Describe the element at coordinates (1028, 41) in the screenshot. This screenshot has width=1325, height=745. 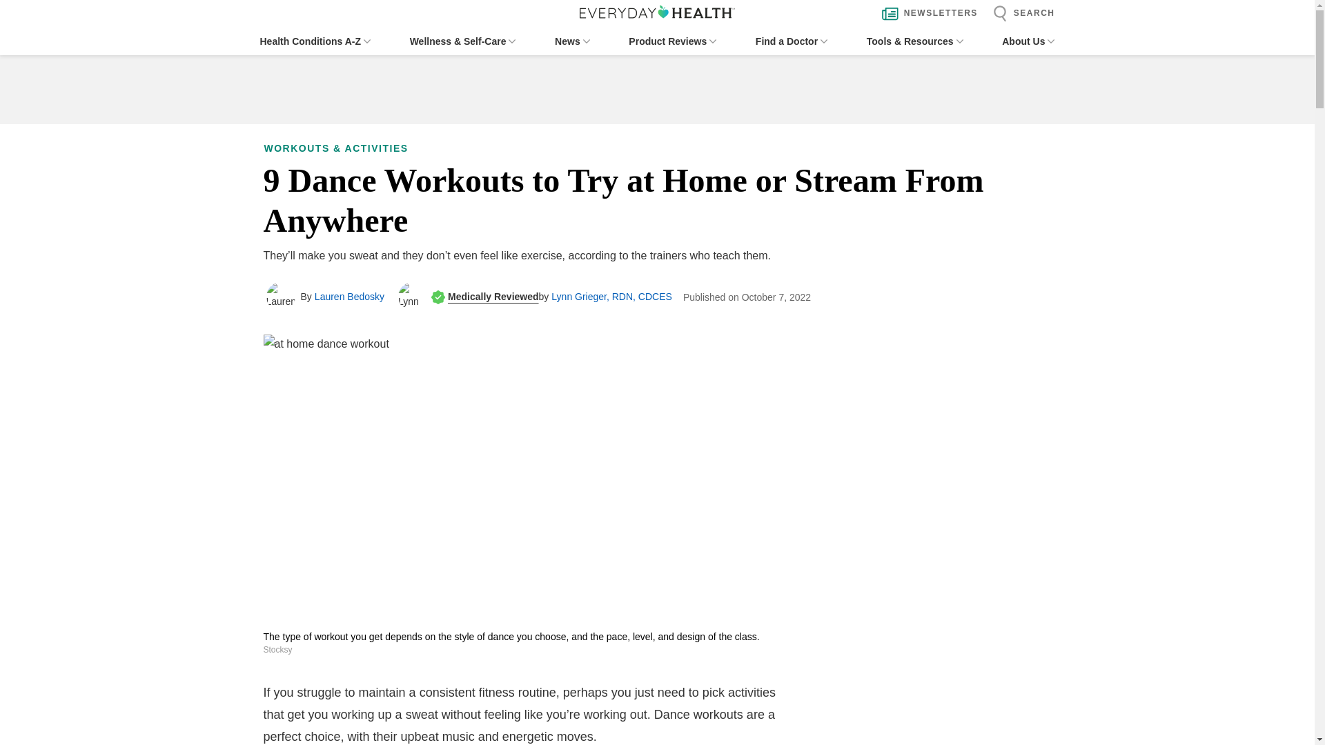
I see `About Us` at that location.